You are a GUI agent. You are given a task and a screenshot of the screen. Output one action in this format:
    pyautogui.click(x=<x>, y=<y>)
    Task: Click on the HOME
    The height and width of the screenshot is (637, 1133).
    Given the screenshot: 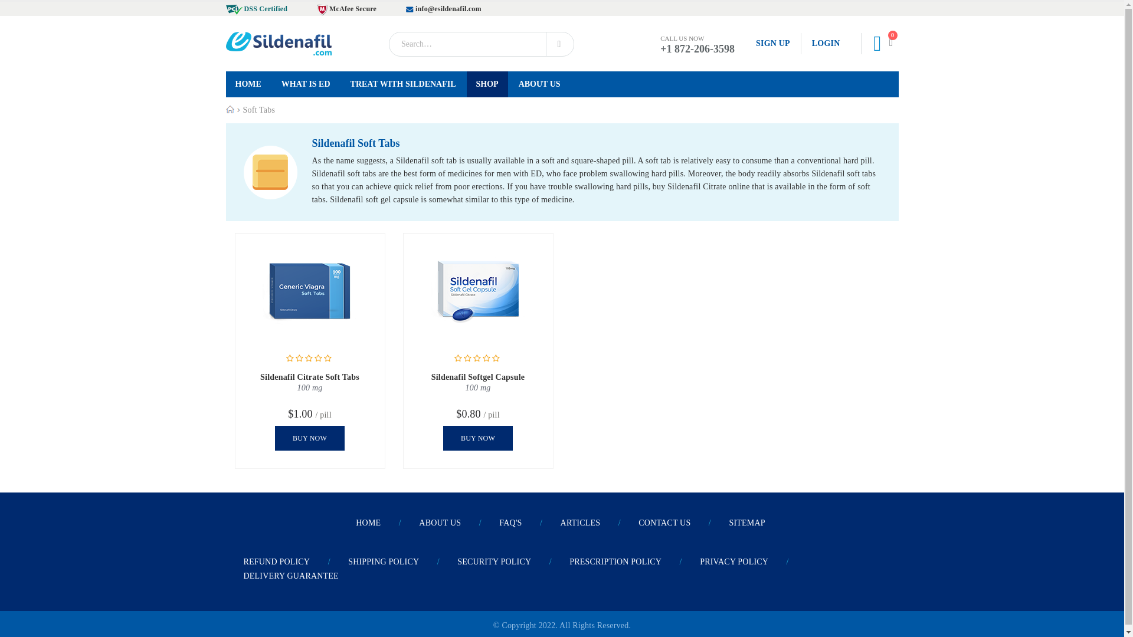 What is the action you would take?
    pyautogui.click(x=248, y=84)
    